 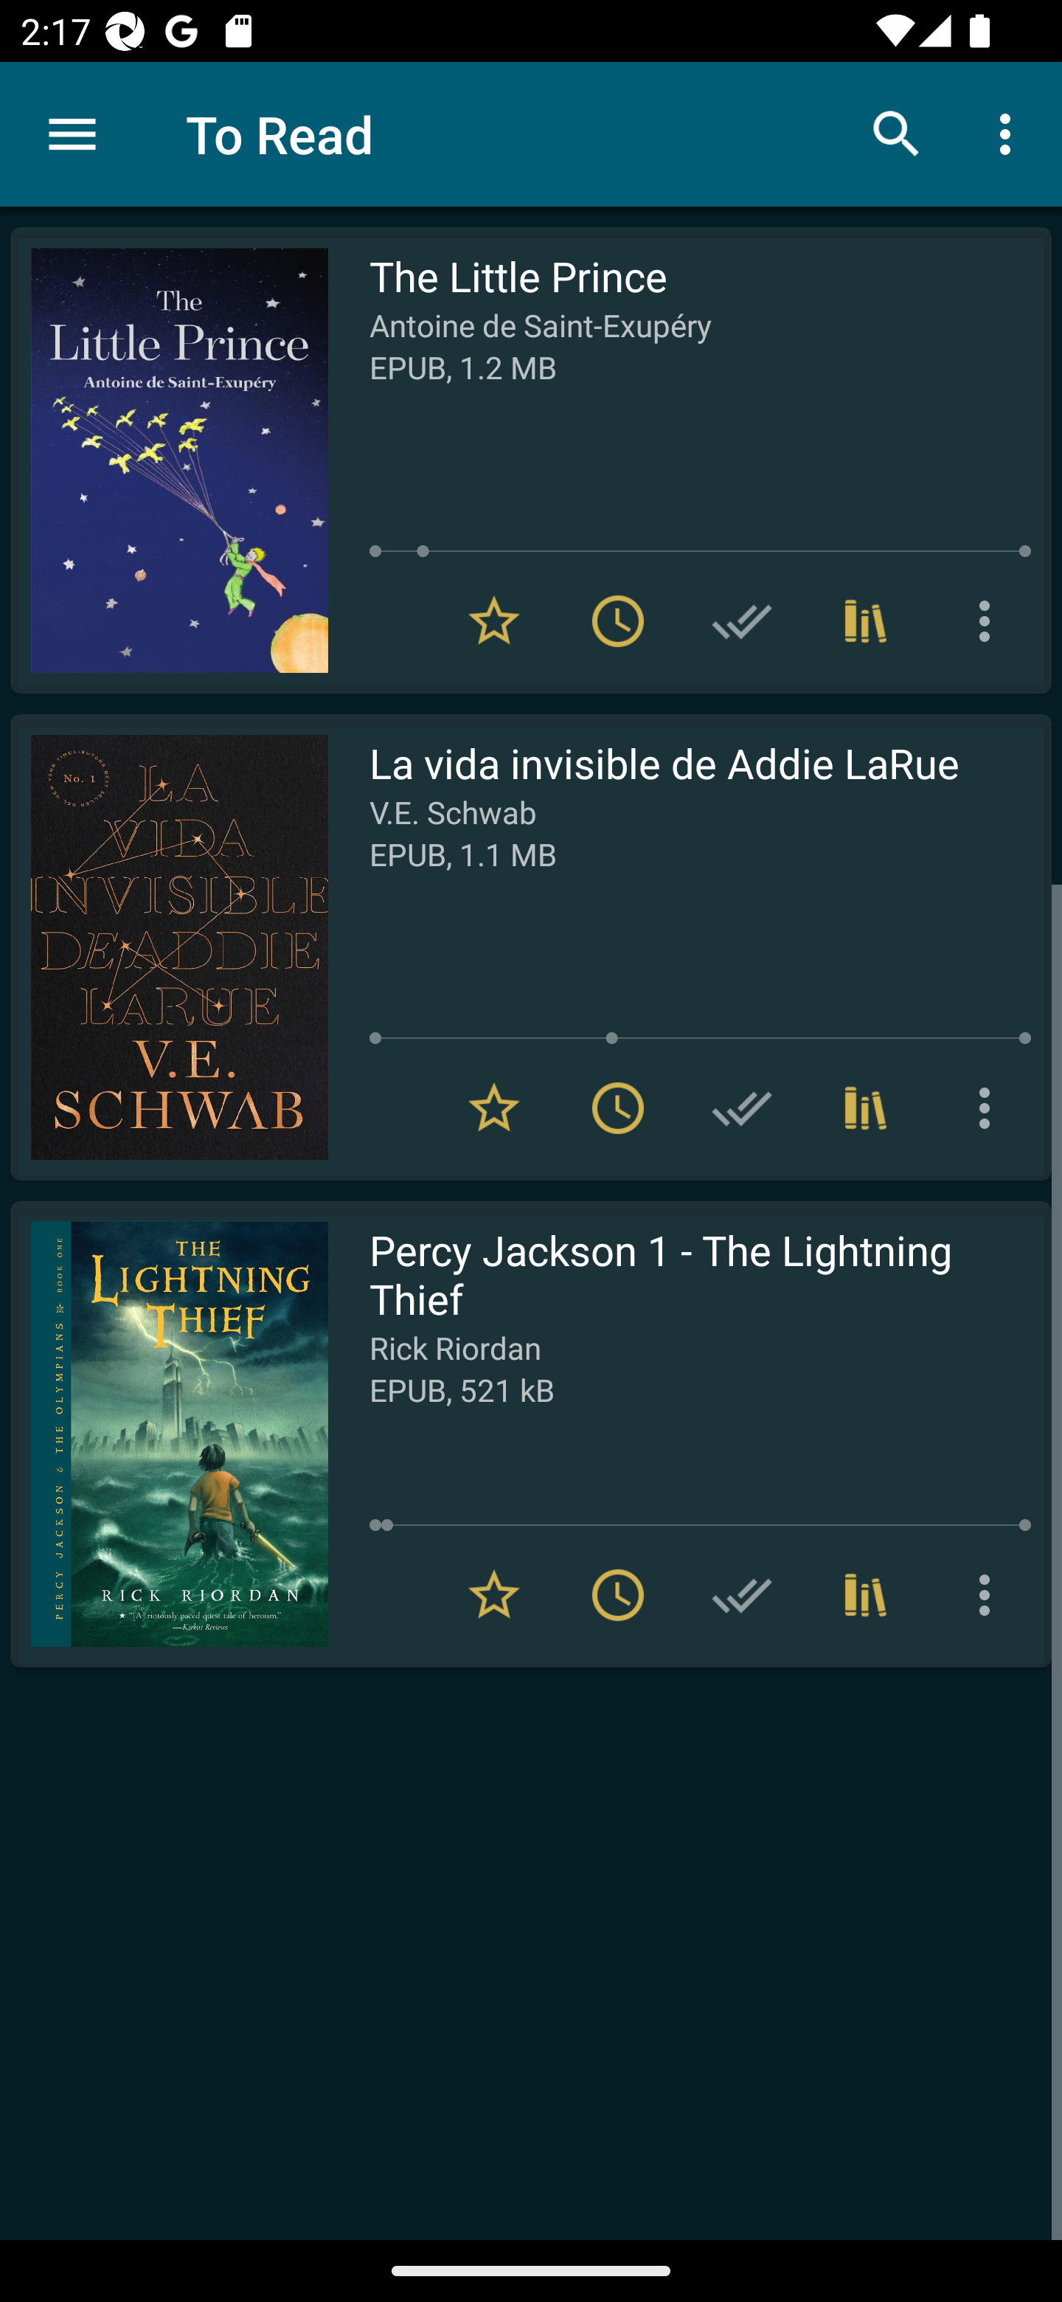 I want to click on Remove from Favorites, so click(x=494, y=1107).